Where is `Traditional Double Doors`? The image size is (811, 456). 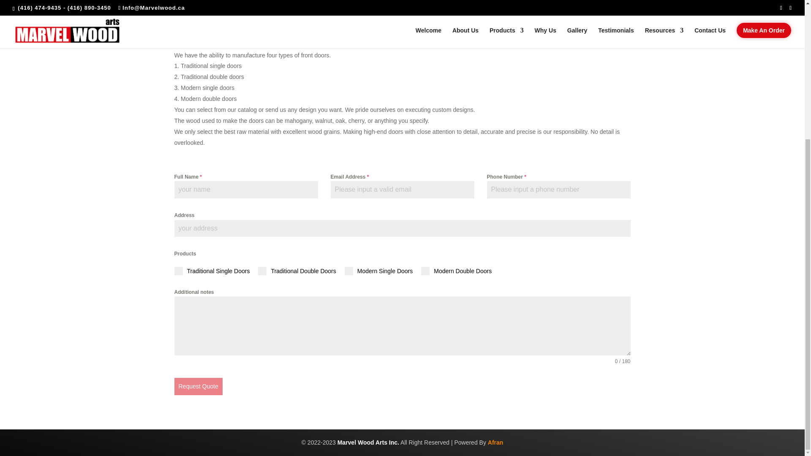 Traditional Double Doors is located at coordinates (297, 271).